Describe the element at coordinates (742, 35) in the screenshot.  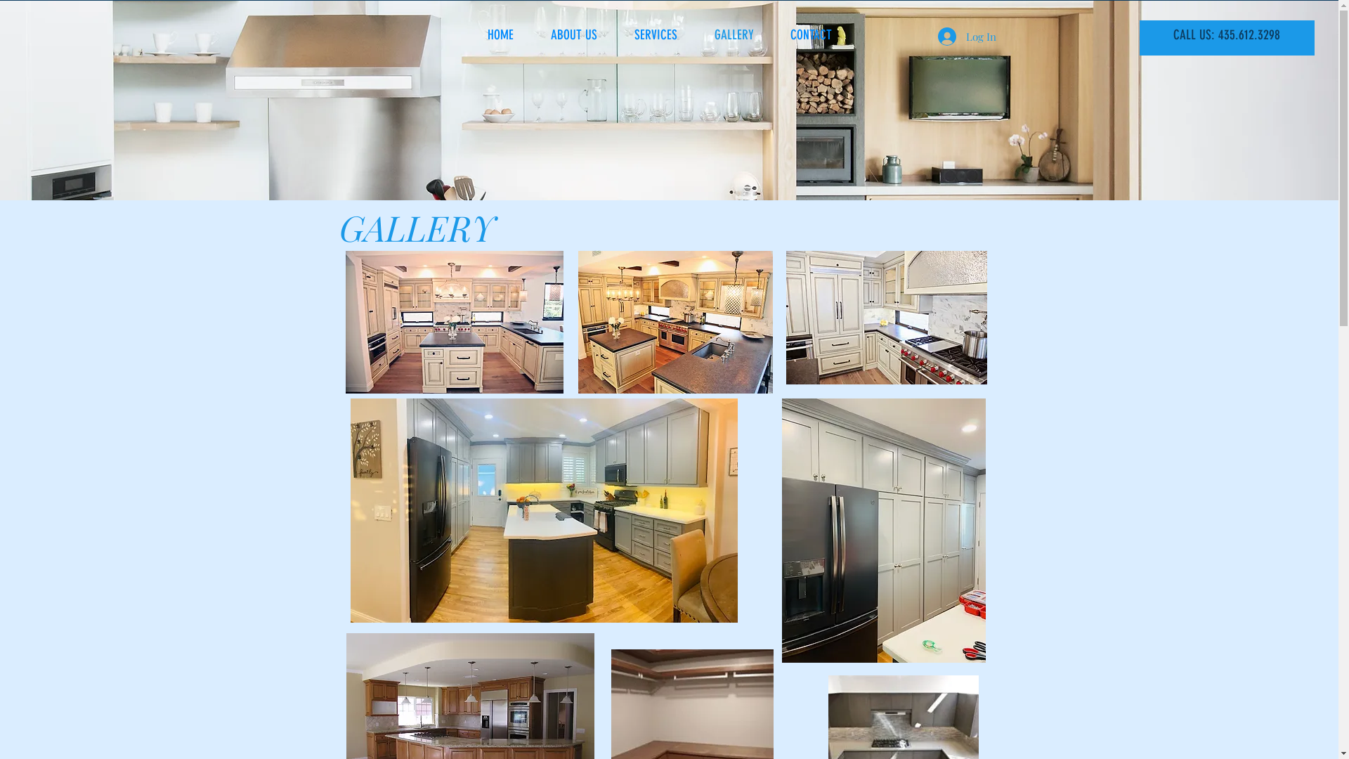
I see `GALLERY` at that location.